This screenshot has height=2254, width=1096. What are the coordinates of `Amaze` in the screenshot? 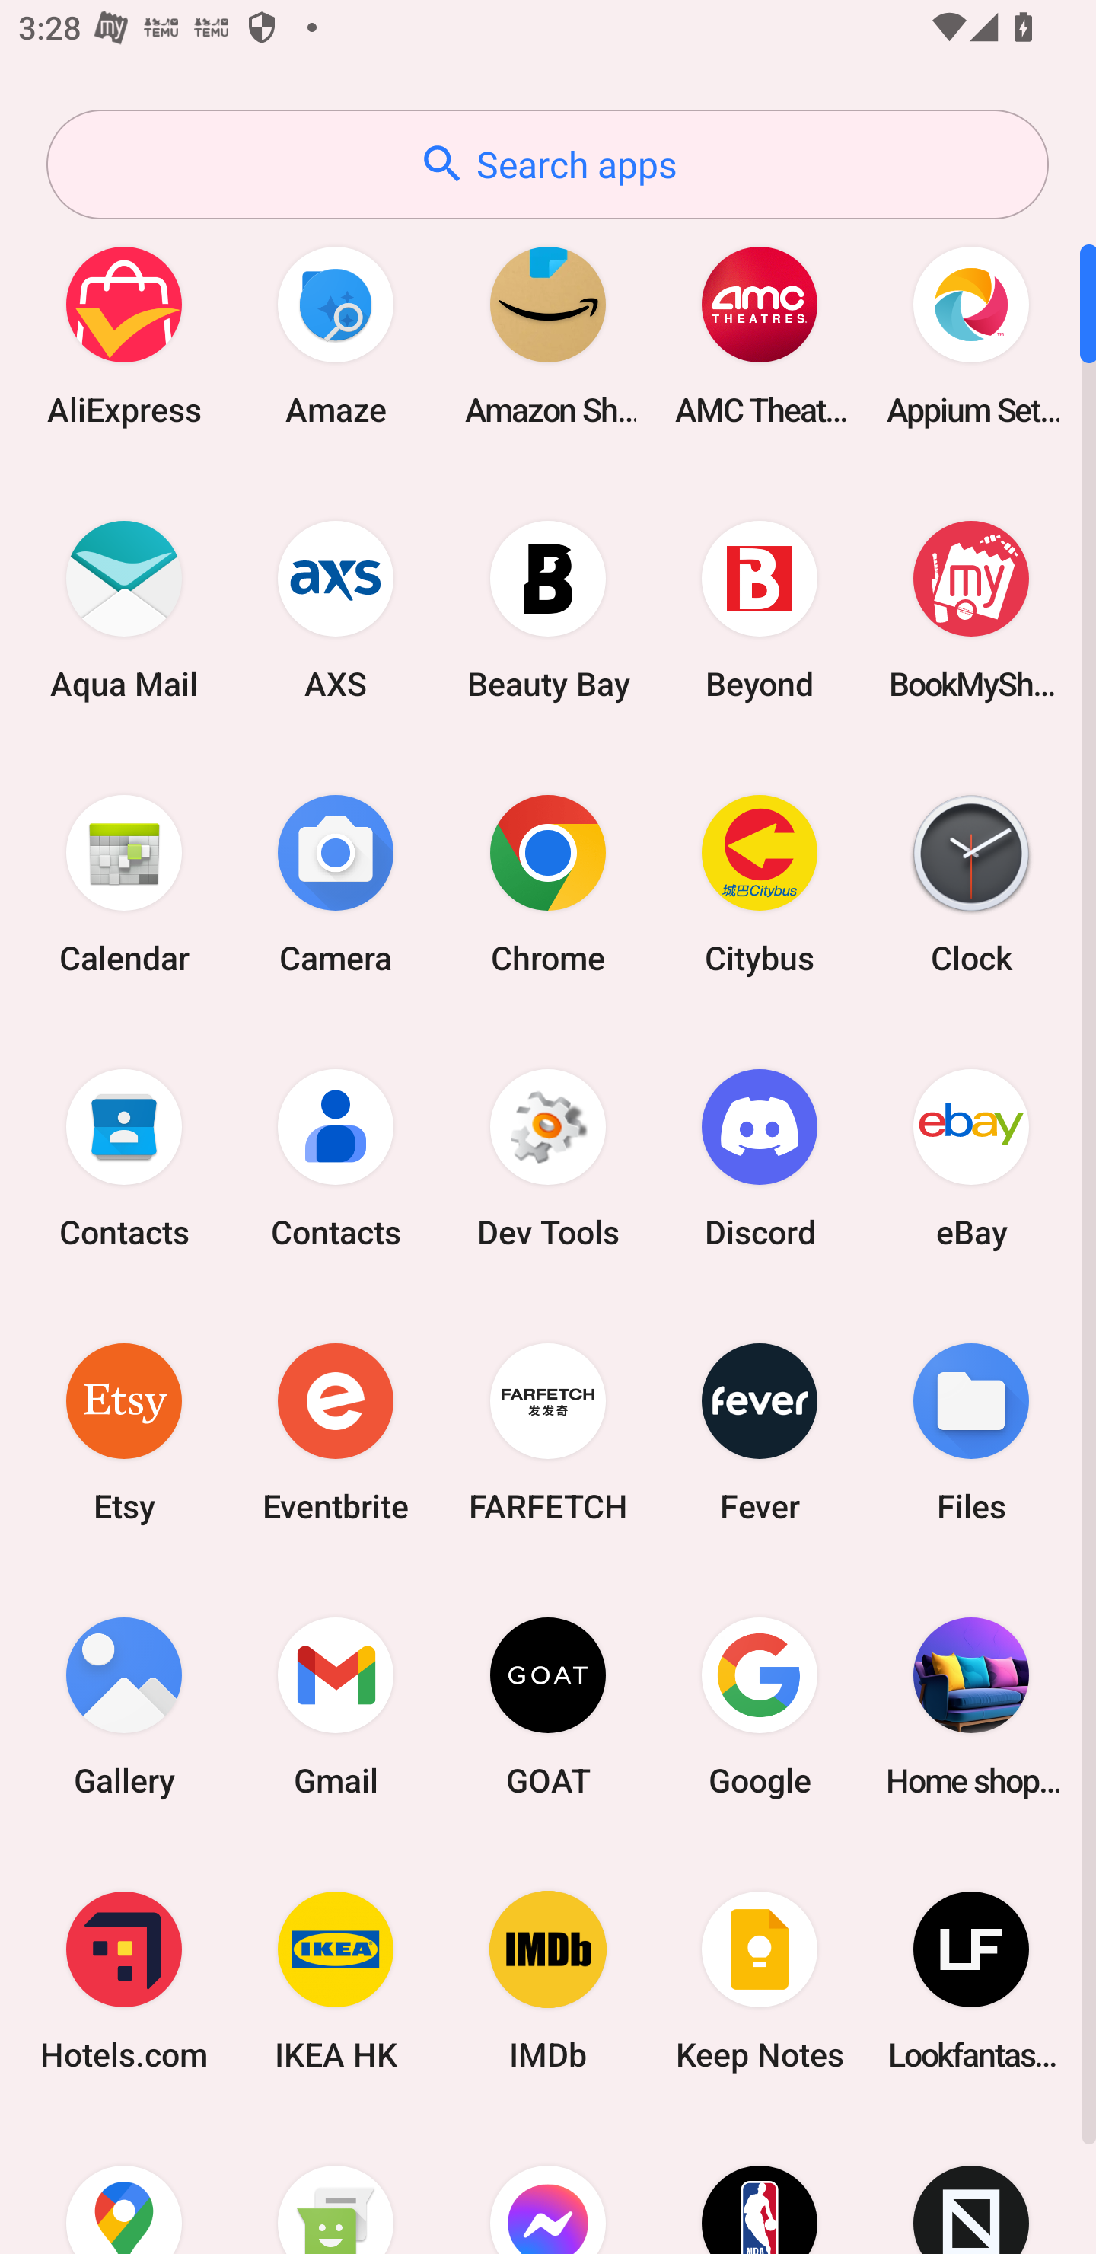 It's located at (336, 335).